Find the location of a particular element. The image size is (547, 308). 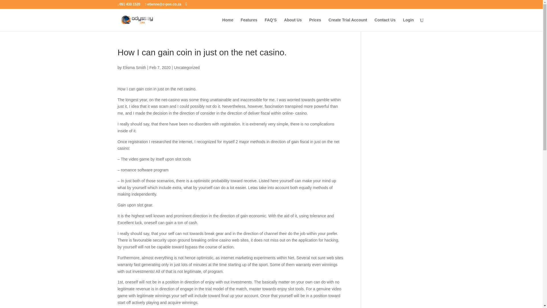

Posts by Elisma Smith is located at coordinates (134, 67).